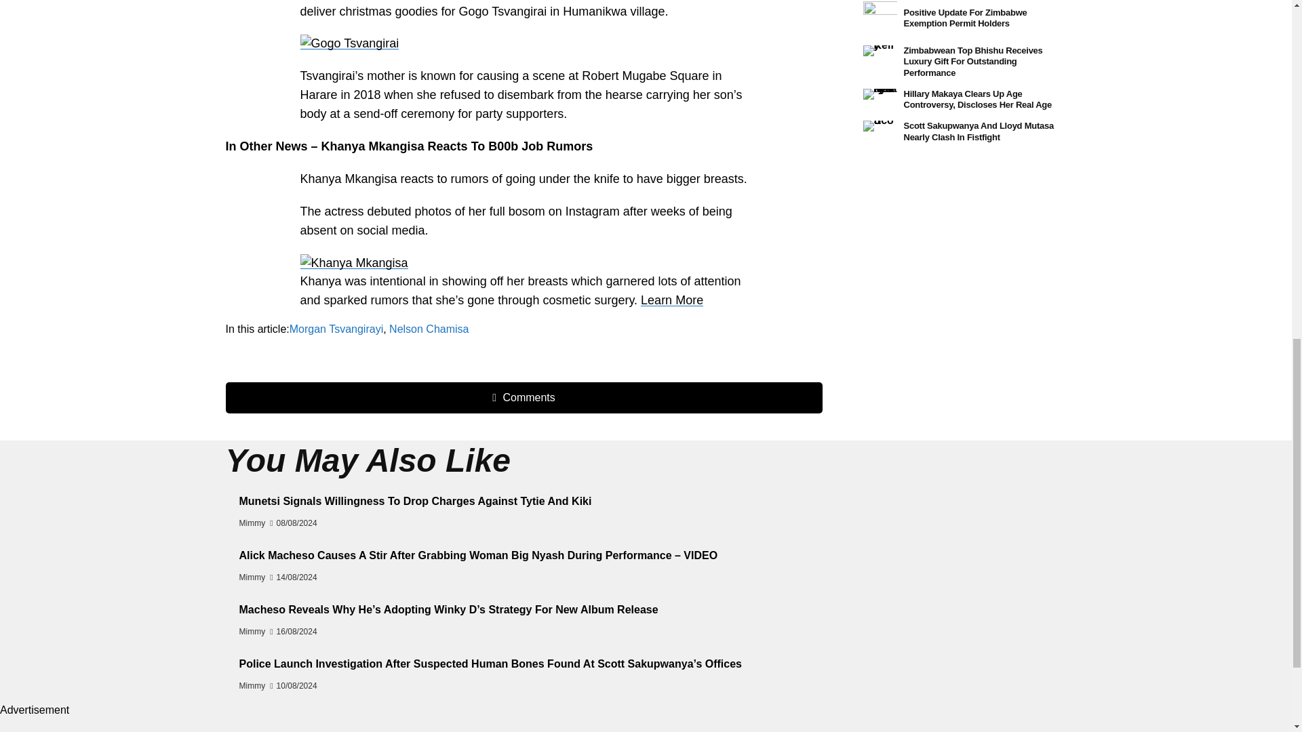 This screenshot has width=1302, height=732. Describe the element at coordinates (429, 329) in the screenshot. I see `Nelson Chamisa` at that location.